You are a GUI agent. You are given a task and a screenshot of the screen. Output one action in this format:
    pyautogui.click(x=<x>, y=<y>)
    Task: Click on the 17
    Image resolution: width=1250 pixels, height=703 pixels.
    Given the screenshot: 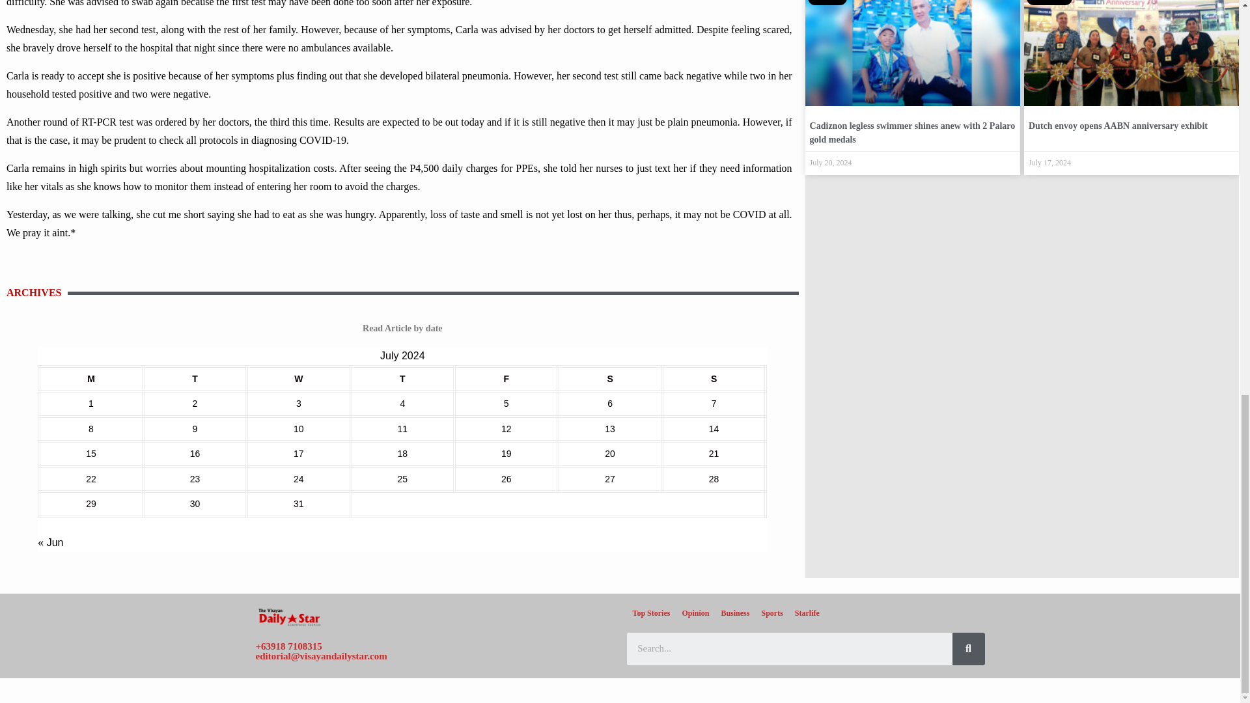 What is the action you would take?
    pyautogui.click(x=298, y=454)
    